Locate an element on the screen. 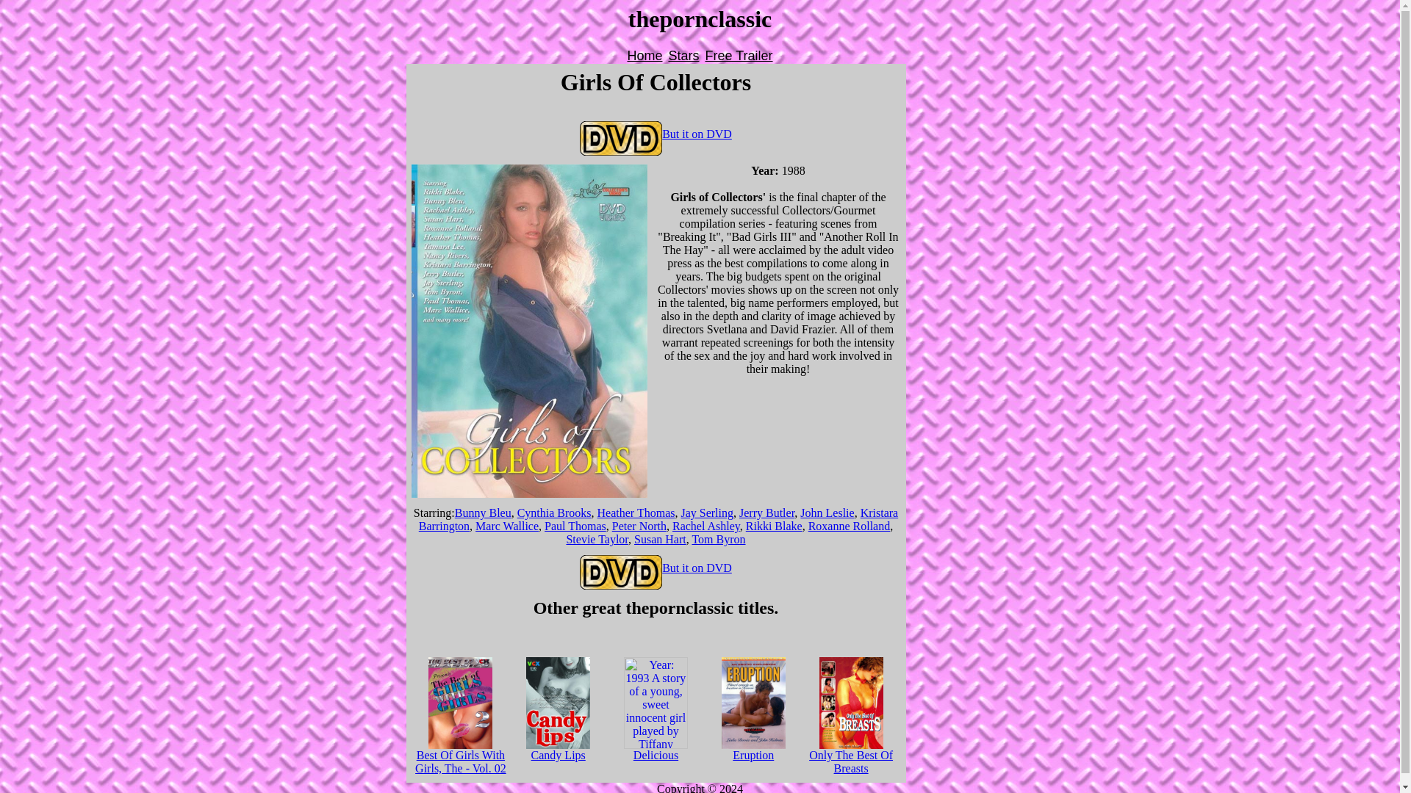  Rikki Blake is located at coordinates (775, 526).